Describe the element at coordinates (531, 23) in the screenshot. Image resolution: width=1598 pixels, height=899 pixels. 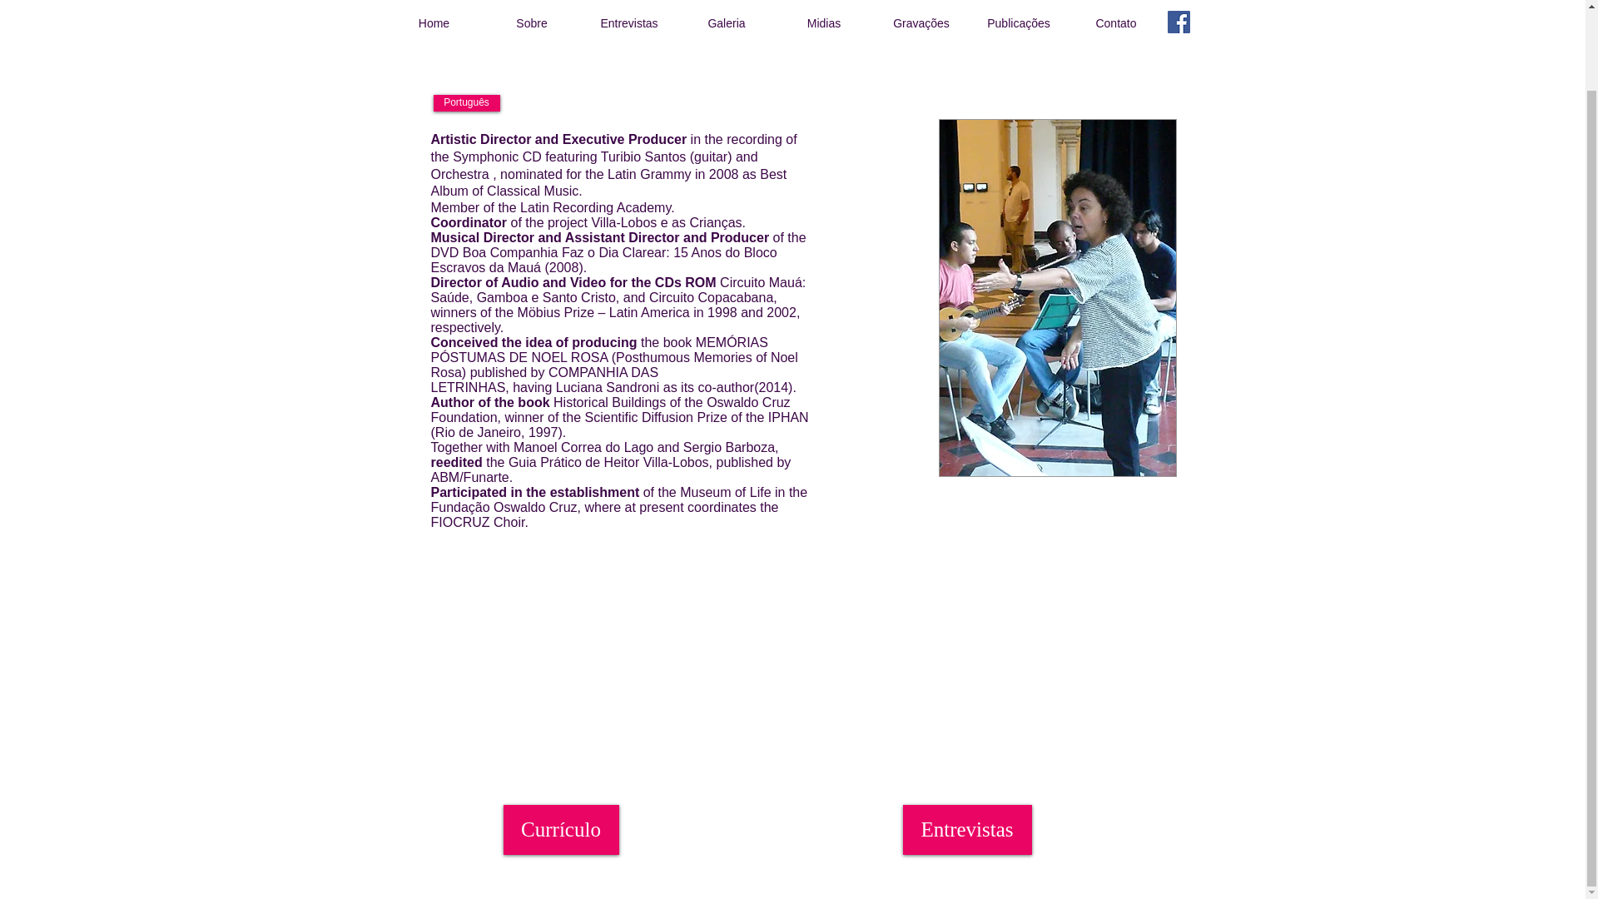
I see `Sobre` at that location.